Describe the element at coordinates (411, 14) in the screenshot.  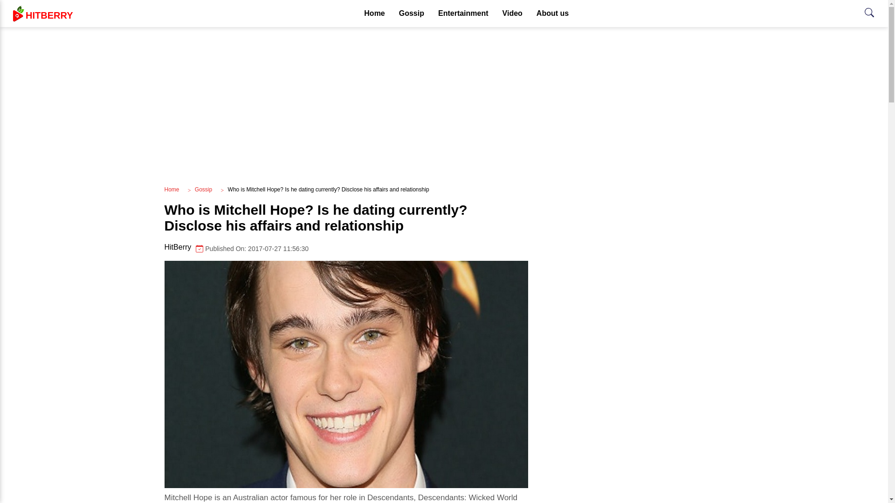
I see `Home` at that location.